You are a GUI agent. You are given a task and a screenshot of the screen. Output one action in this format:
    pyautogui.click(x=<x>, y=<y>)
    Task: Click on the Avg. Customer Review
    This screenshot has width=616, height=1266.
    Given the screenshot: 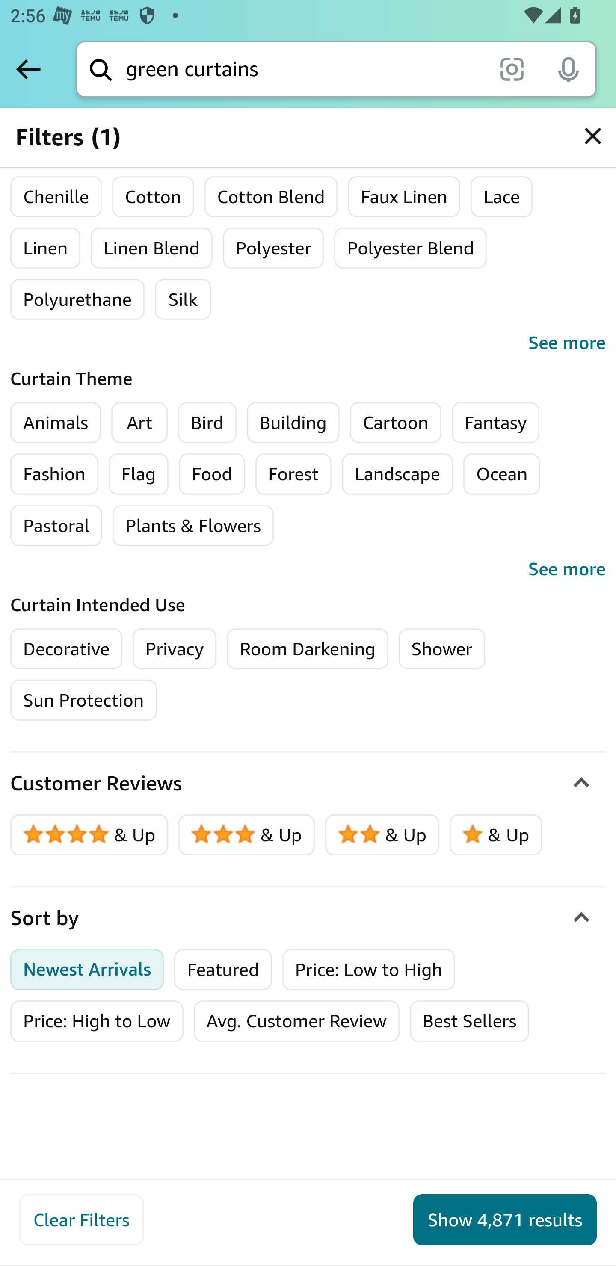 What is the action you would take?
    pyautogui.click(x=296, y=1021)
    